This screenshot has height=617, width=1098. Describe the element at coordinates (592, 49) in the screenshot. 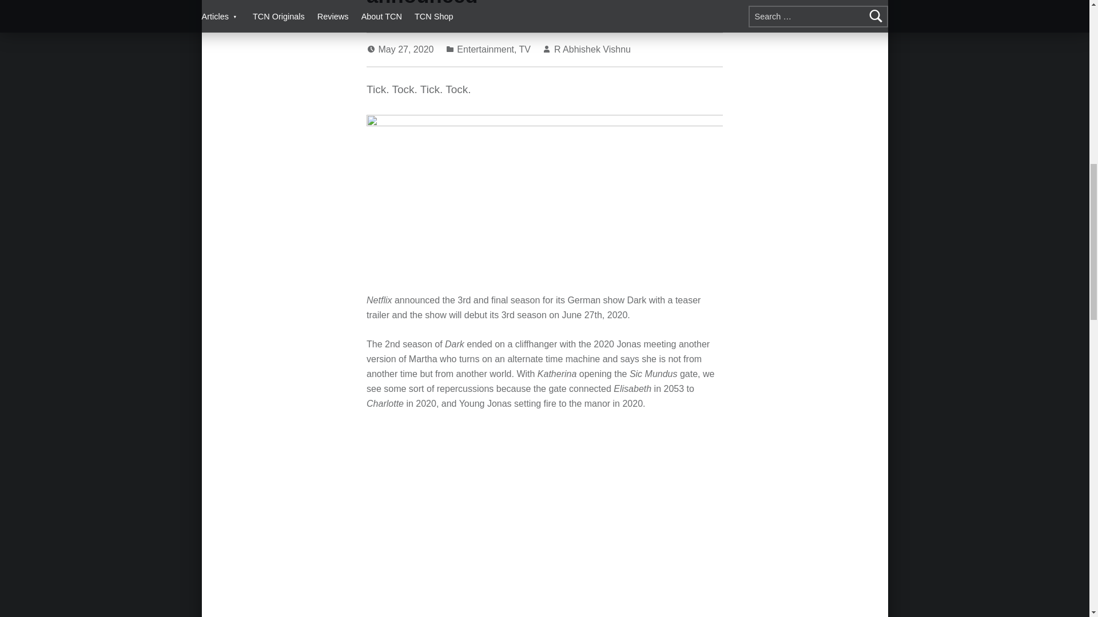

I see `R Abhishek Vishnu` at that location.